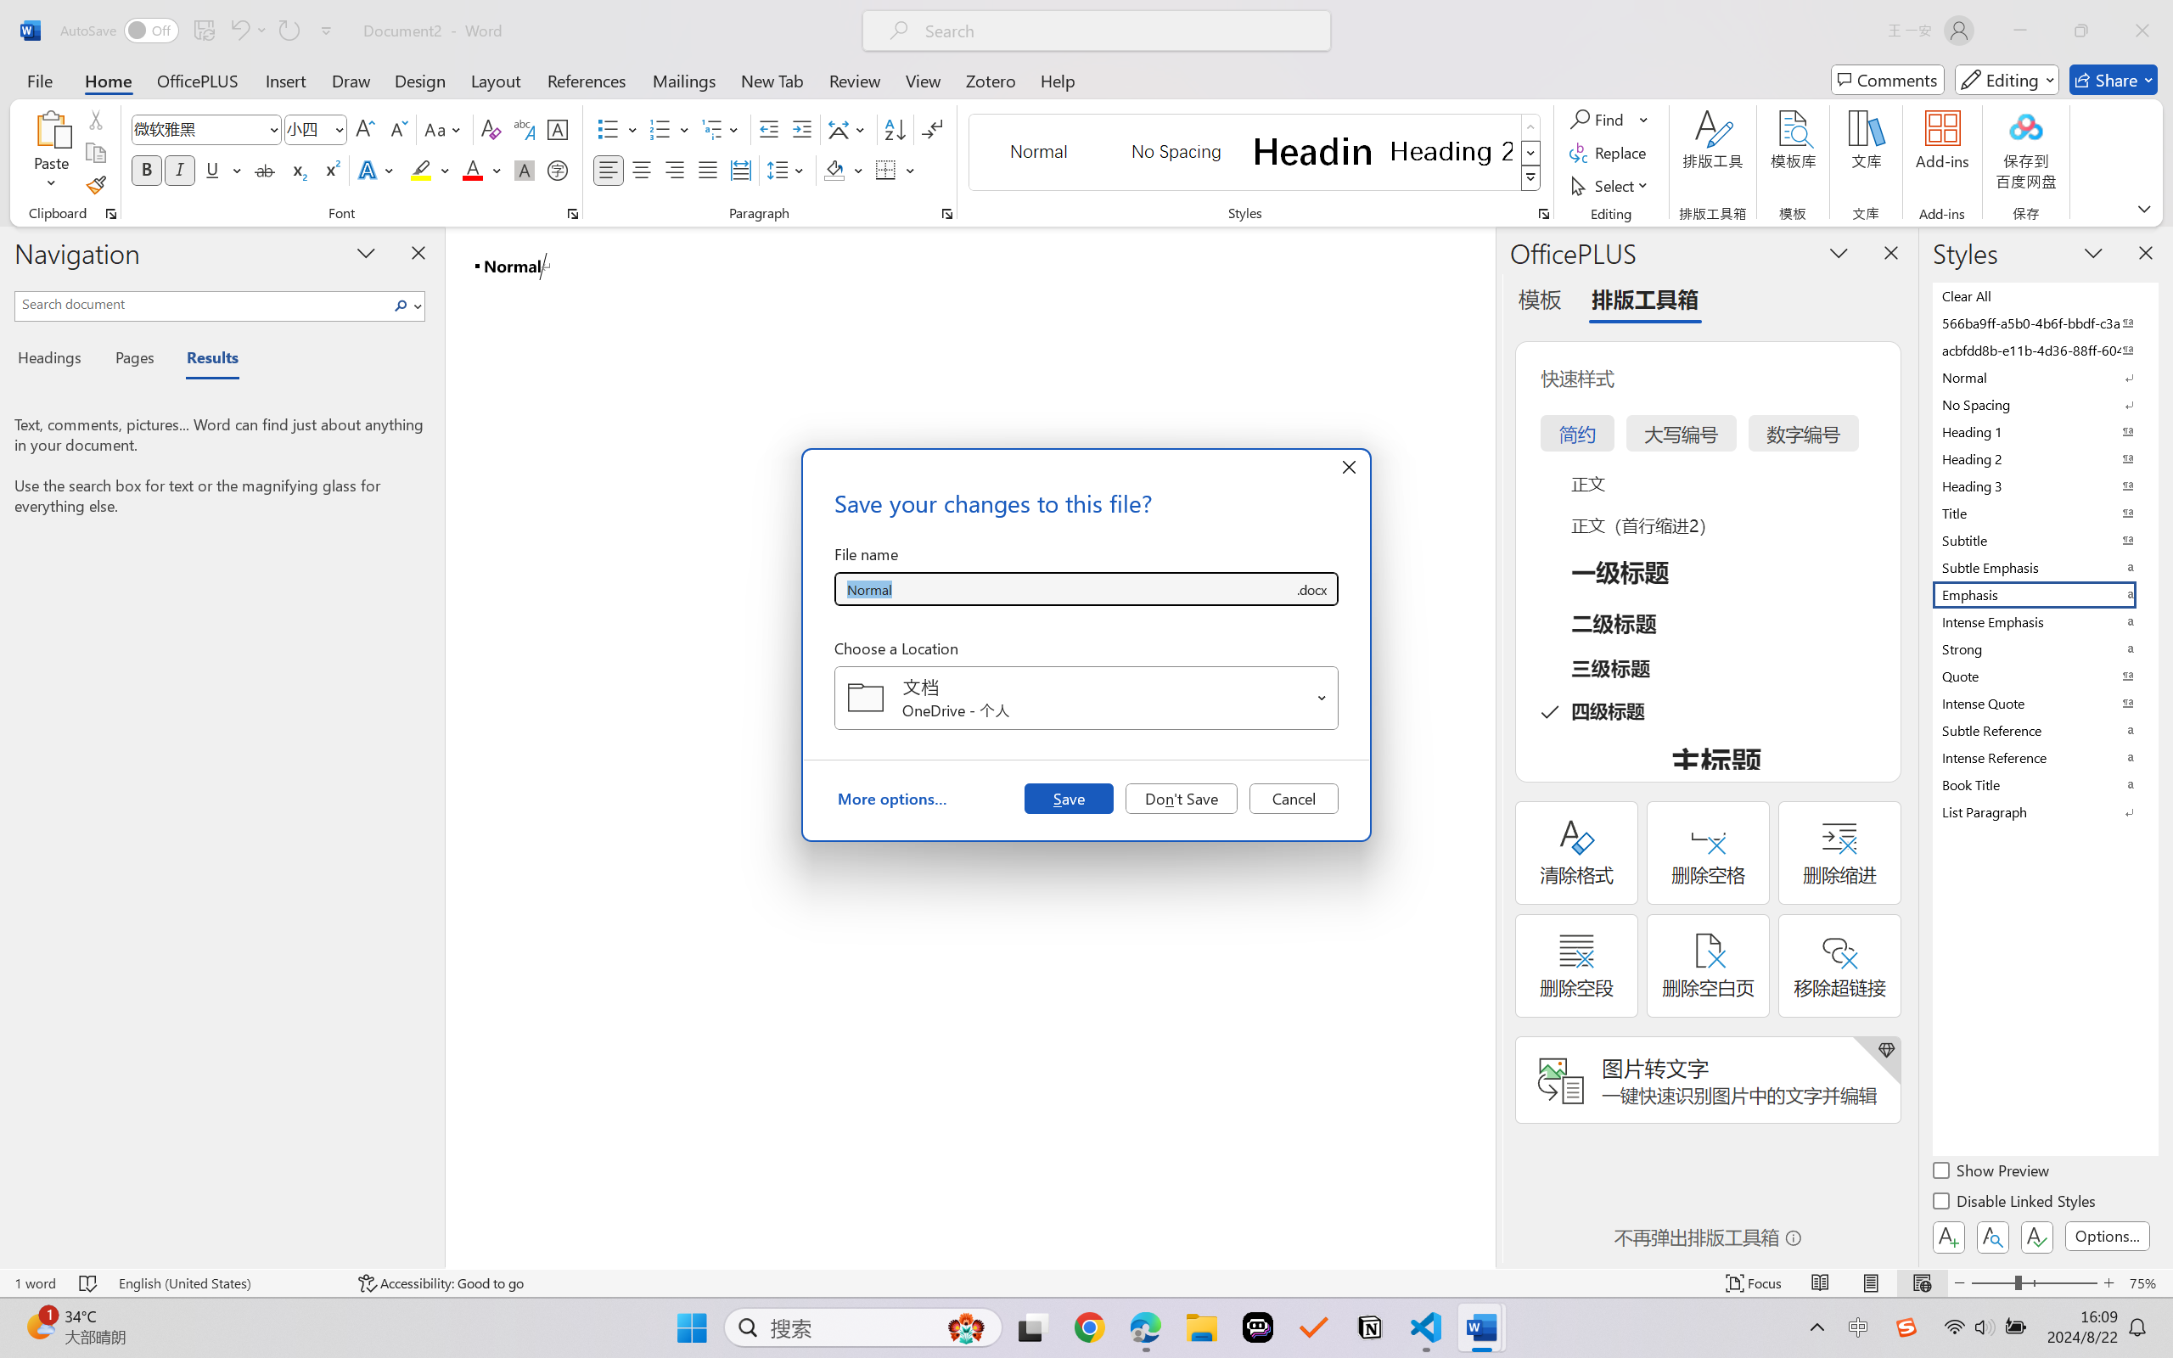 The image size is (2173, 1358). What do you see at coordinates (212, 170) in the screenshot?
I see `Underline` at bounding box center [212, 170].